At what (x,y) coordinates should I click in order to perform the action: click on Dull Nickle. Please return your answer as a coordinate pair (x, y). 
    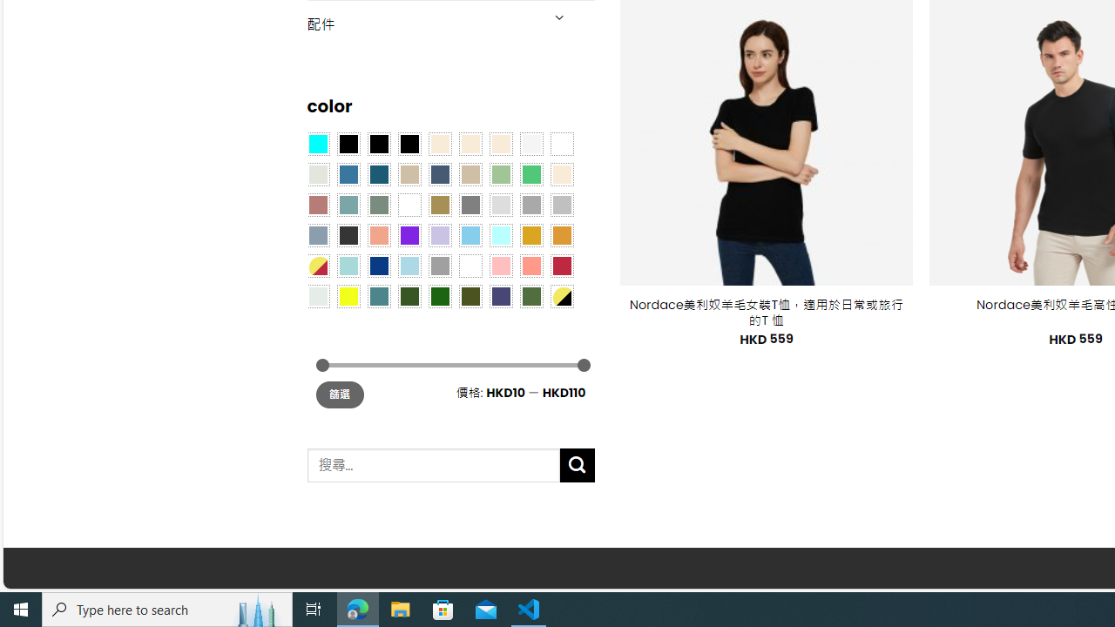
    Looking at the image, I should click on (317, 295).